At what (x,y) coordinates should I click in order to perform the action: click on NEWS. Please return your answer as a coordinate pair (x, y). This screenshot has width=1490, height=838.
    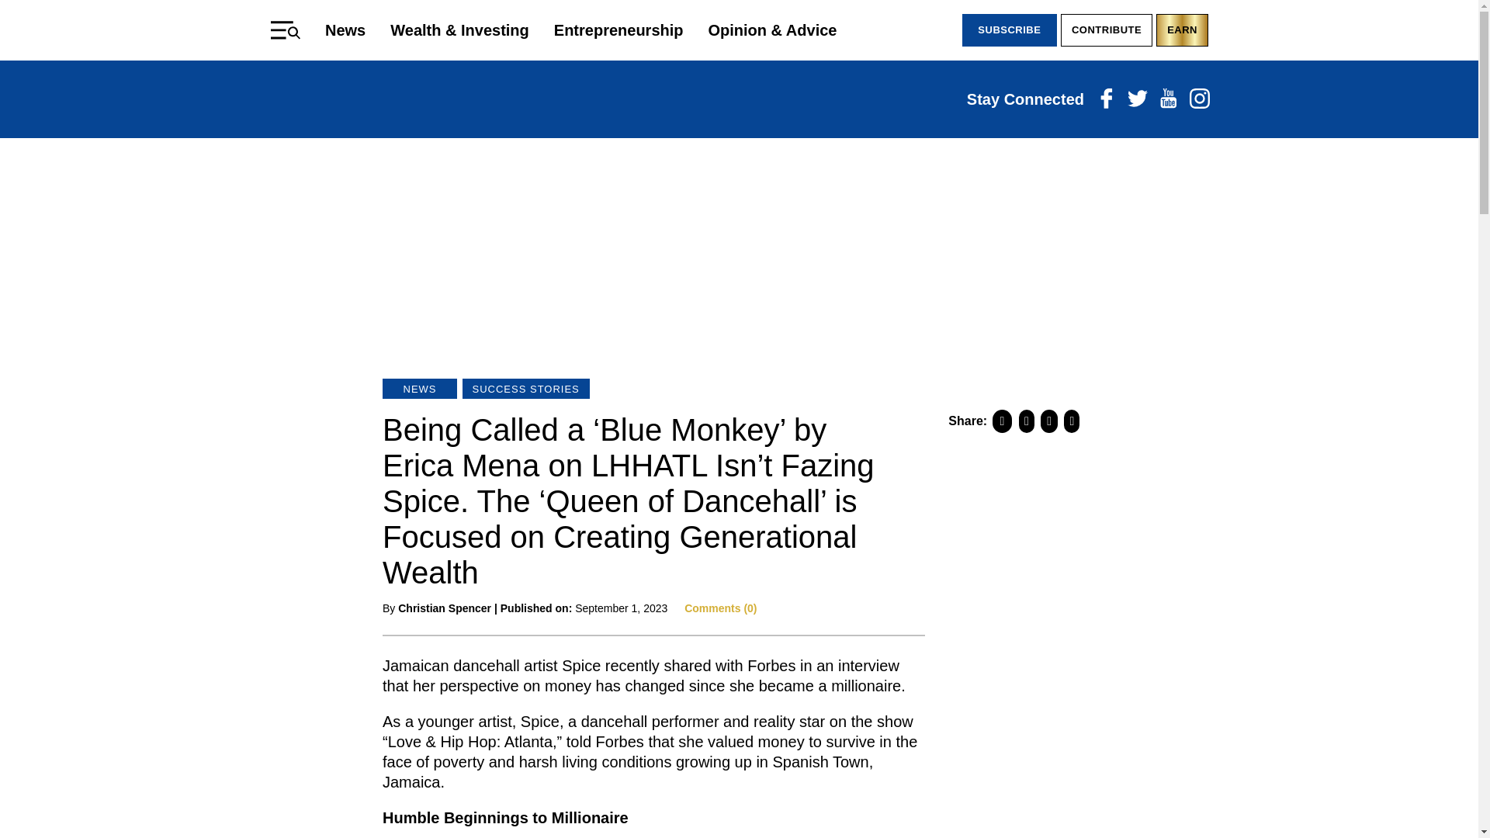
    Looking at the image, I should click on (420, 389).